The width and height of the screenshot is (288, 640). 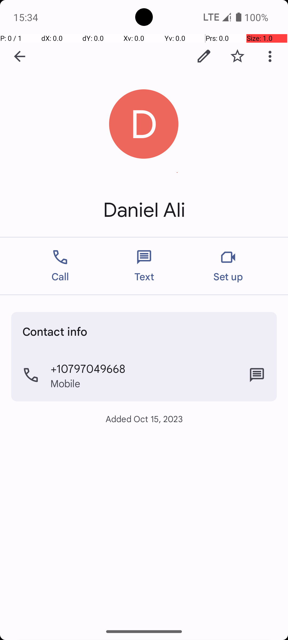 What do you see at coordinates (55, 331) in the screenshot?
I see `Contact info` at bounding box center [55, 331].